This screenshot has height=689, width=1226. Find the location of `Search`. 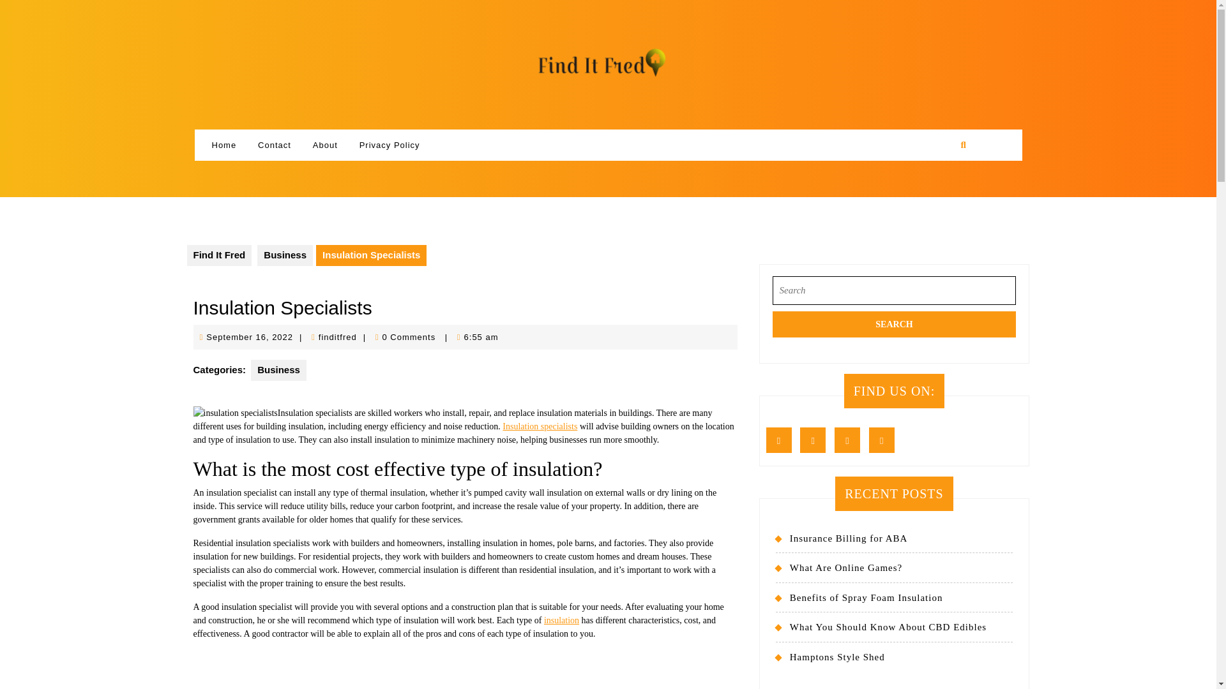

Search is located at coordinates (249, 337).